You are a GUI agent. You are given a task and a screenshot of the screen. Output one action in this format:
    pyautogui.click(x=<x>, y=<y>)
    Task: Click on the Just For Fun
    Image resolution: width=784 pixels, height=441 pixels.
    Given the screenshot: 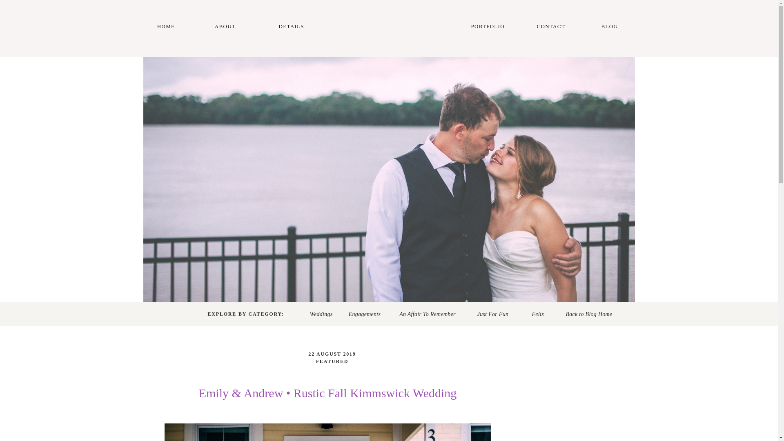 What is the action you would take?
    pyautogui.click(x=493, y=314)
    